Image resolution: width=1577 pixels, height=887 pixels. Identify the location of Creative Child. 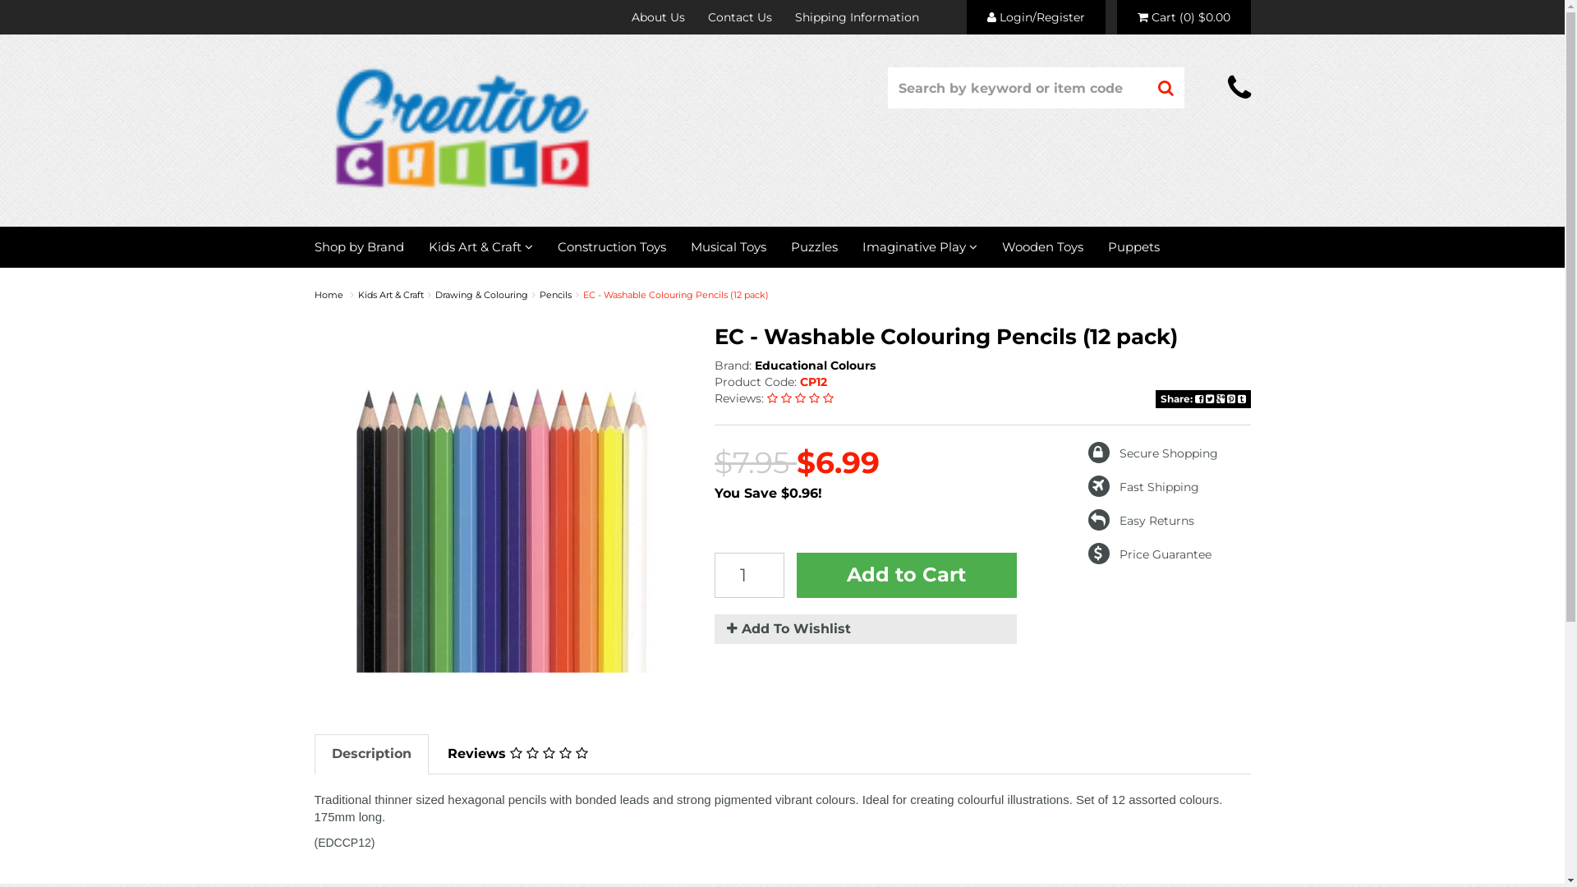
(462, 127).